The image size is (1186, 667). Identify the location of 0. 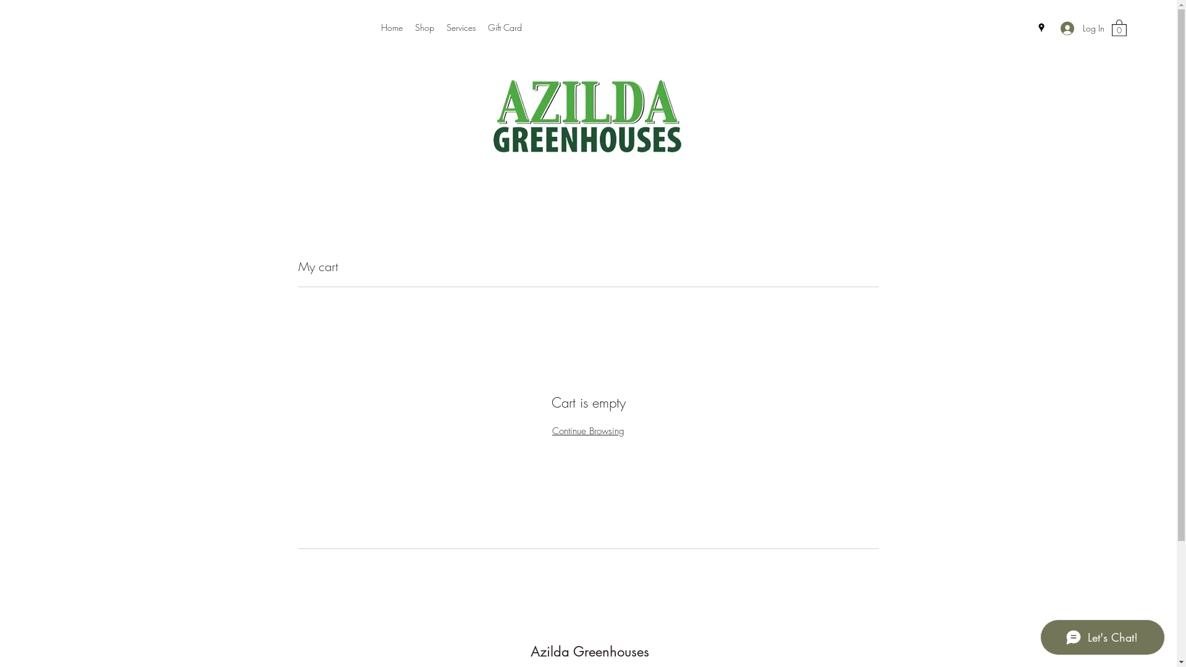
(1119, 27).